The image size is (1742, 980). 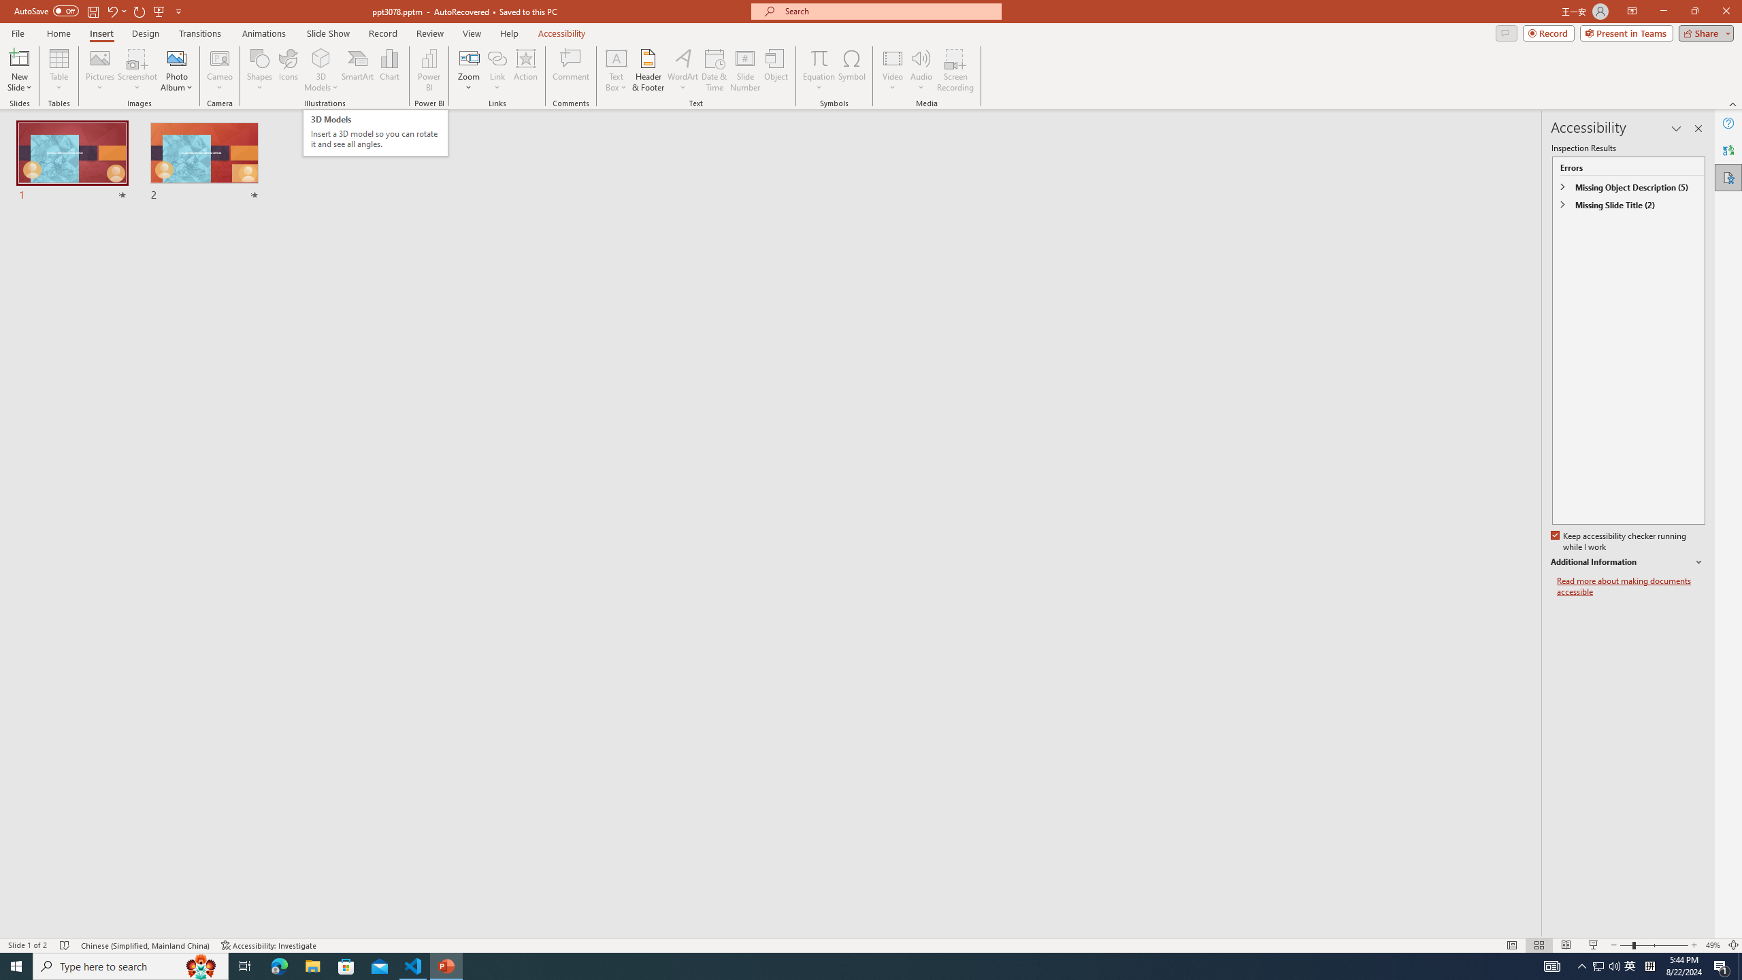 What do you see at coordinates (683, 70) in the screenshot?
I see `WordArt` at bounding box center [683, 70].